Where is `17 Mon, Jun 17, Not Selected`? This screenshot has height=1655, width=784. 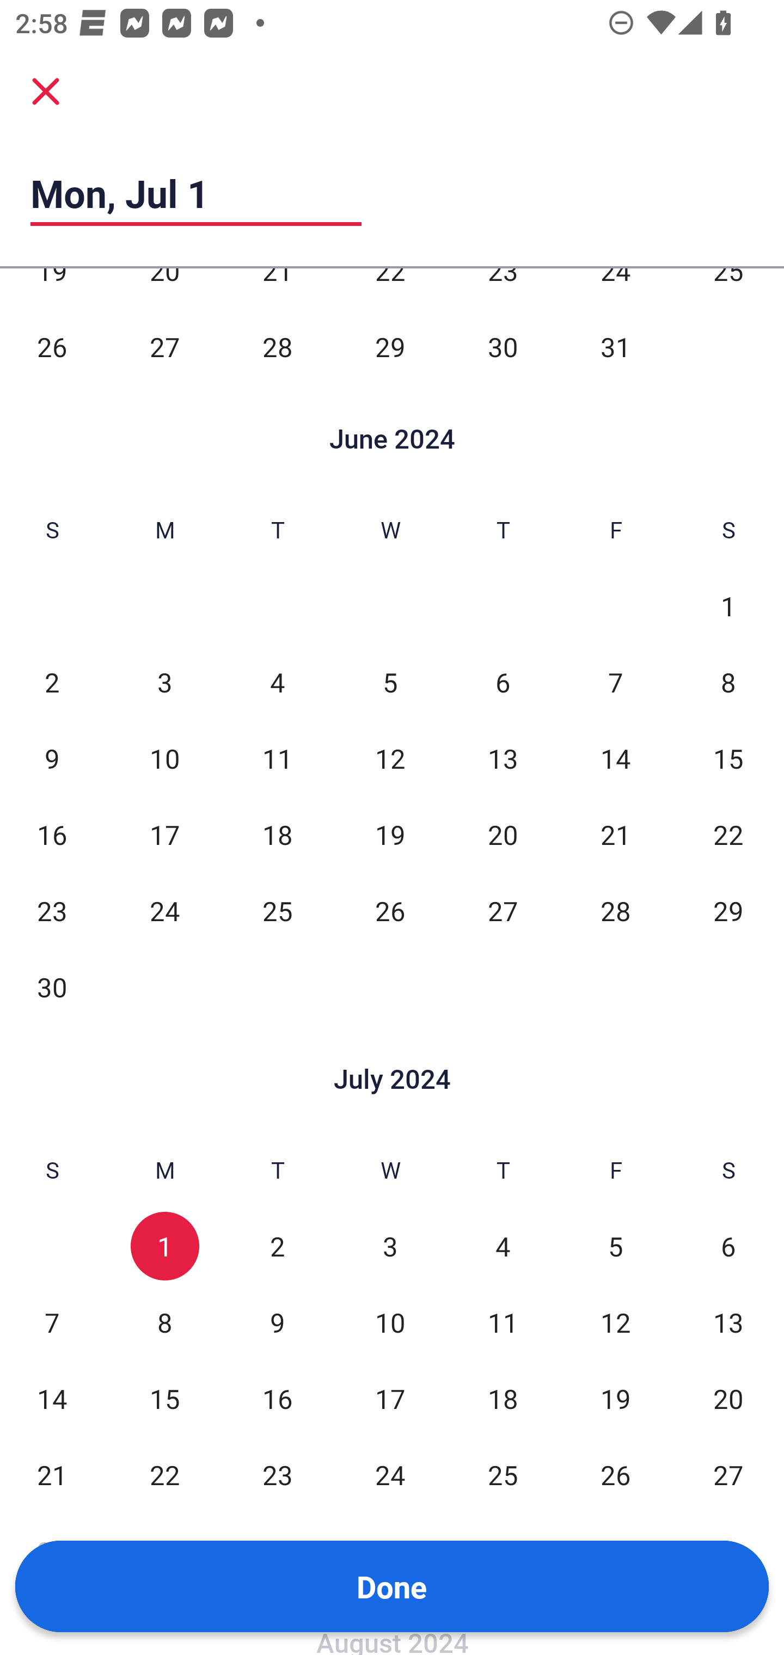
17 Mon, Jun 17, Not Selected is located at coordinates (164, 834).